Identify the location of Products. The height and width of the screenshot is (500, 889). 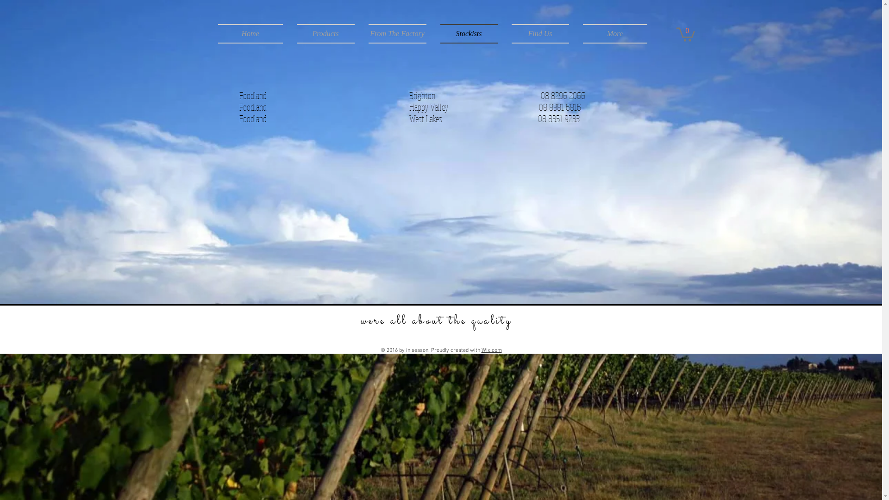
(326, 34).